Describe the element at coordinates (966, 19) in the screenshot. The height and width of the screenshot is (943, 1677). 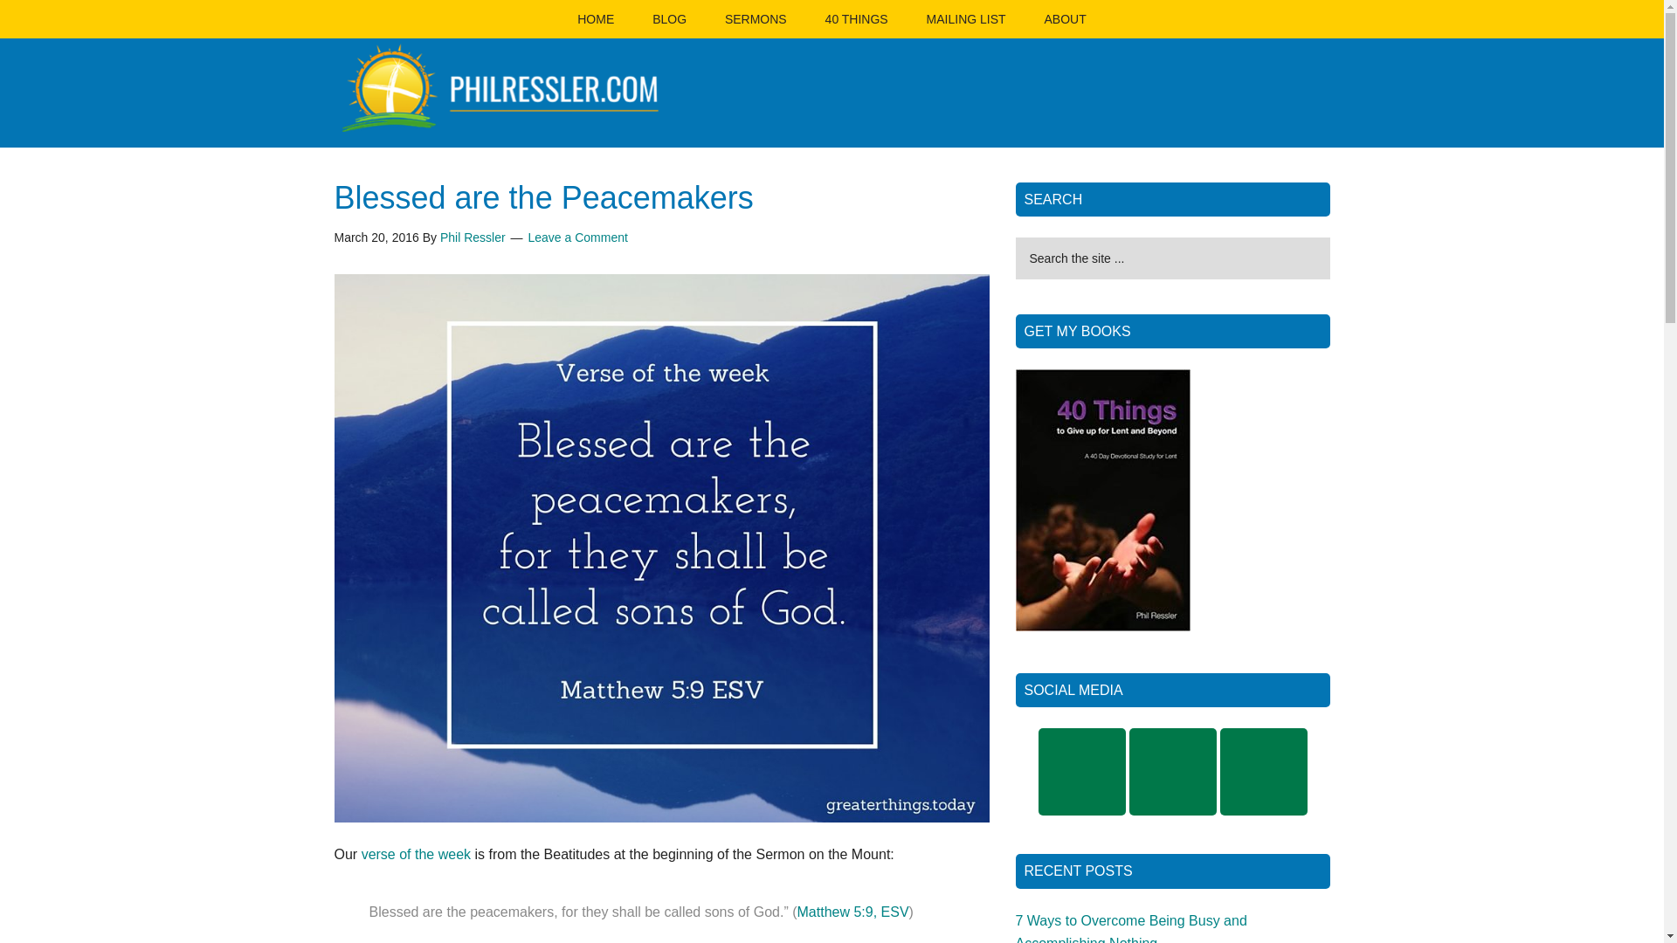
I see `MAILING LIST` at that location.